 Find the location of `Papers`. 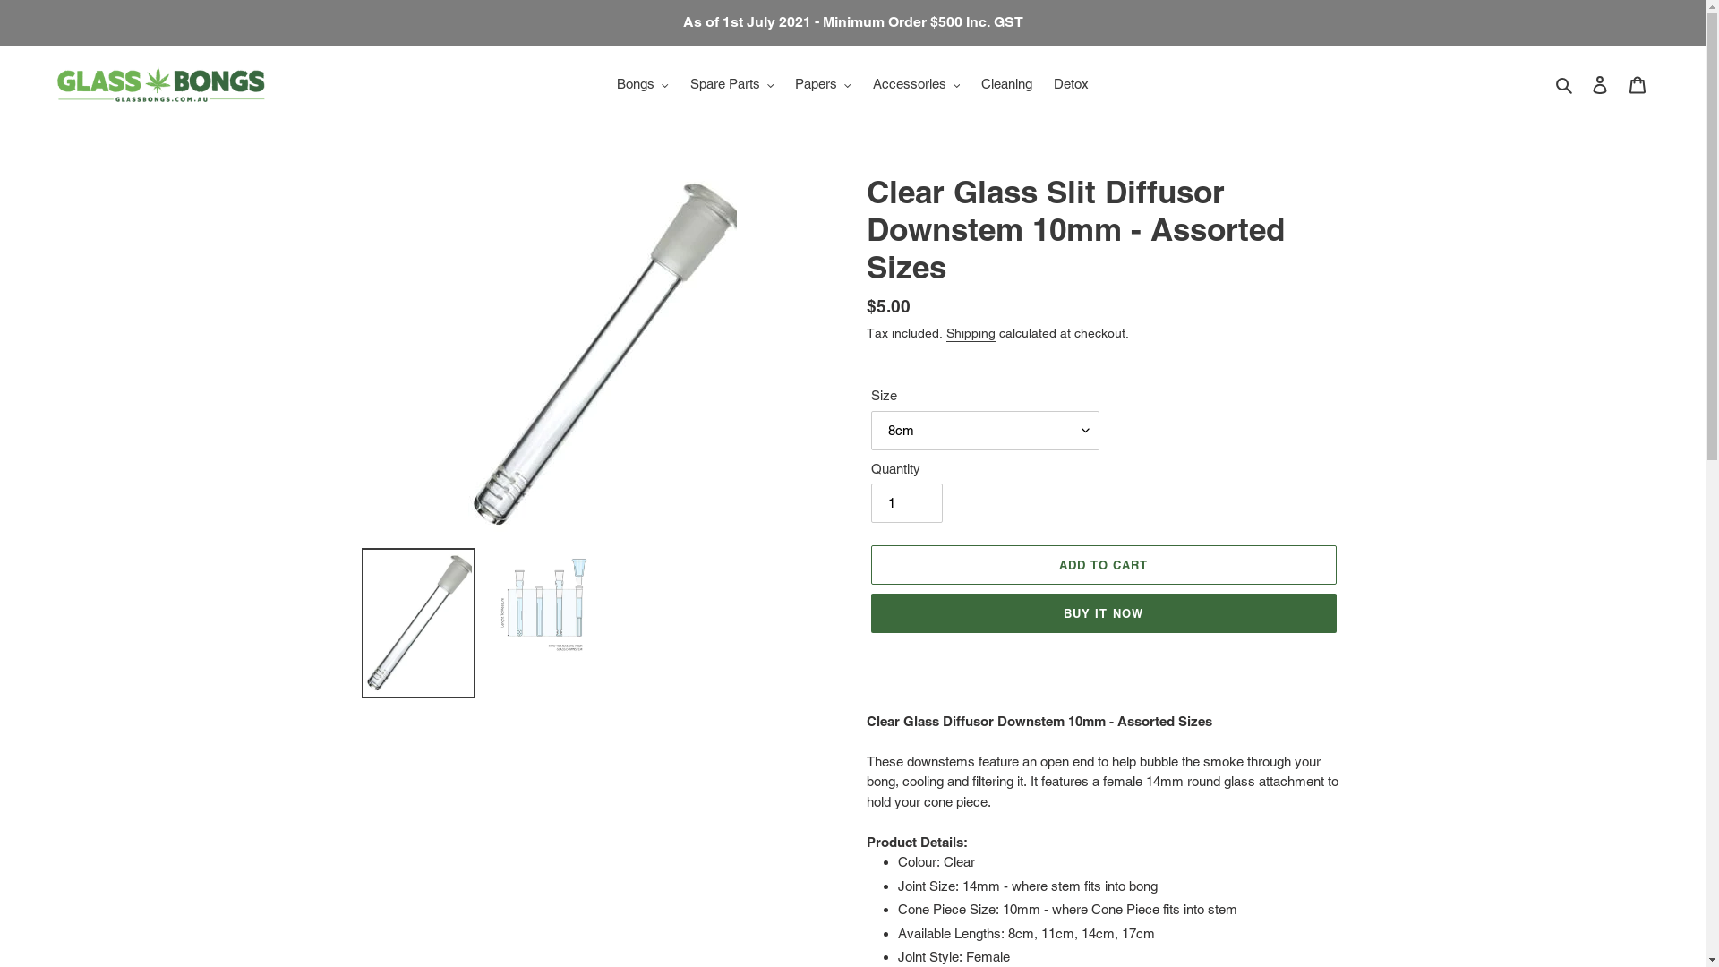

Papers is located at coordinates (824, 84).